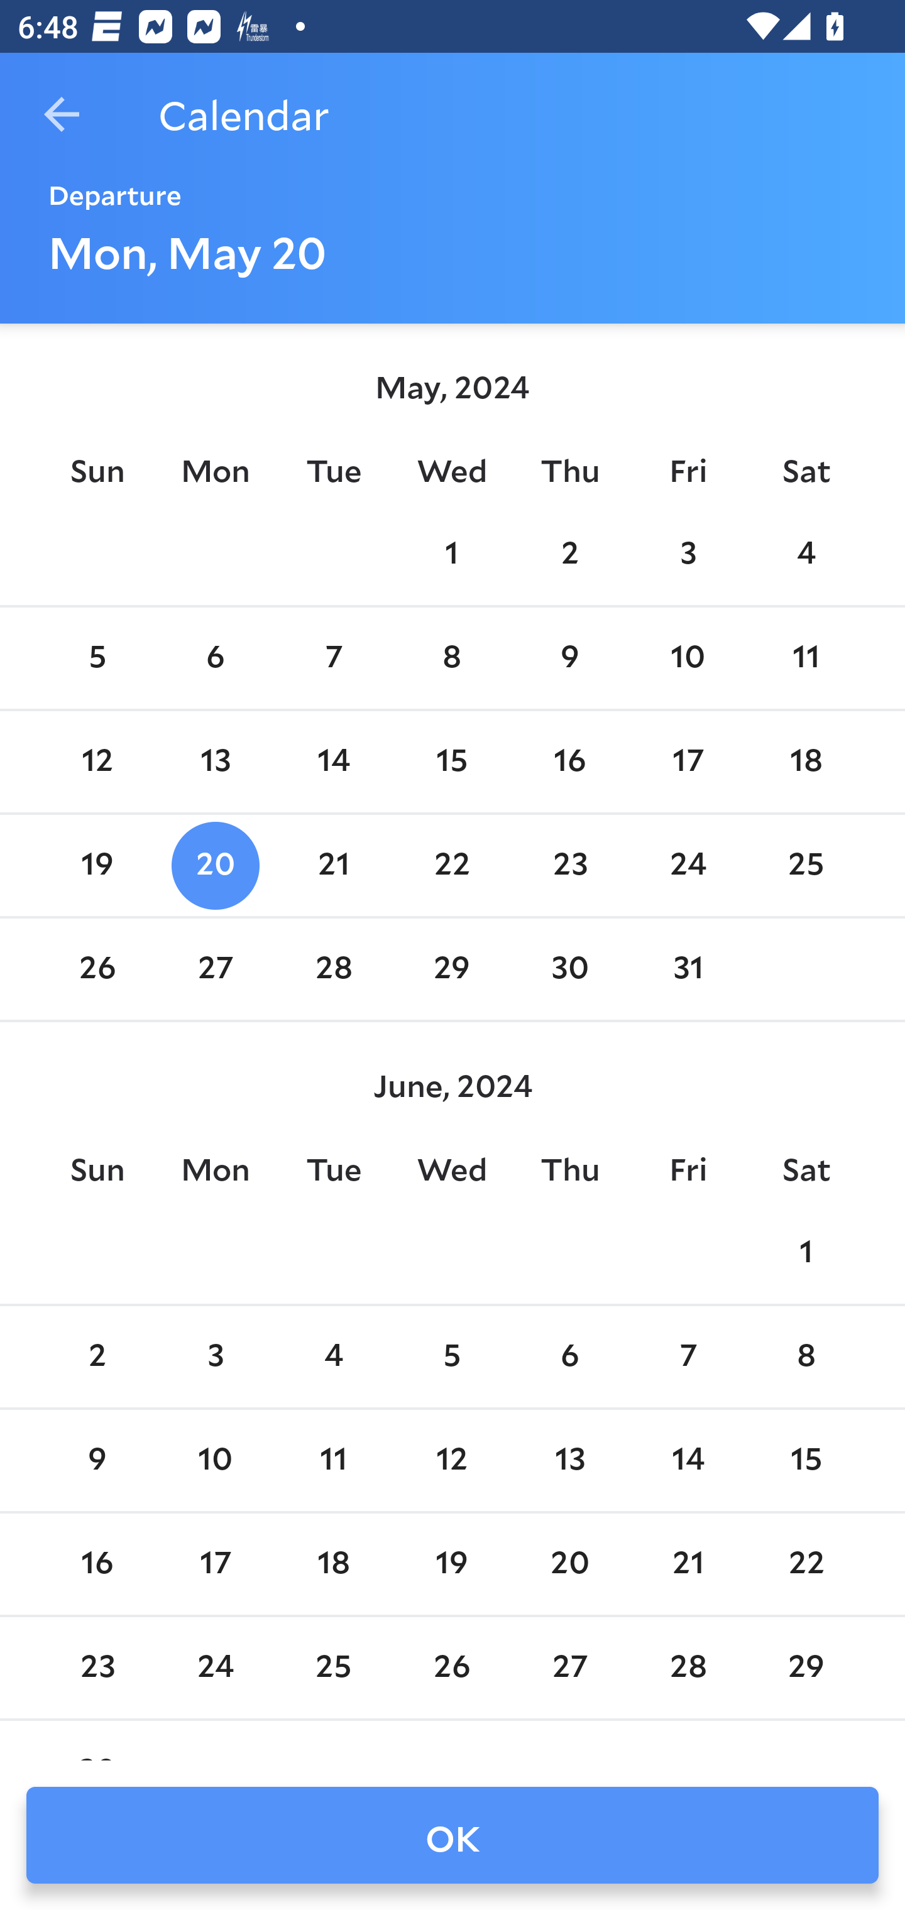 This screenshot has width=905, height=1910. I want to click on 12, so click(97, 761).